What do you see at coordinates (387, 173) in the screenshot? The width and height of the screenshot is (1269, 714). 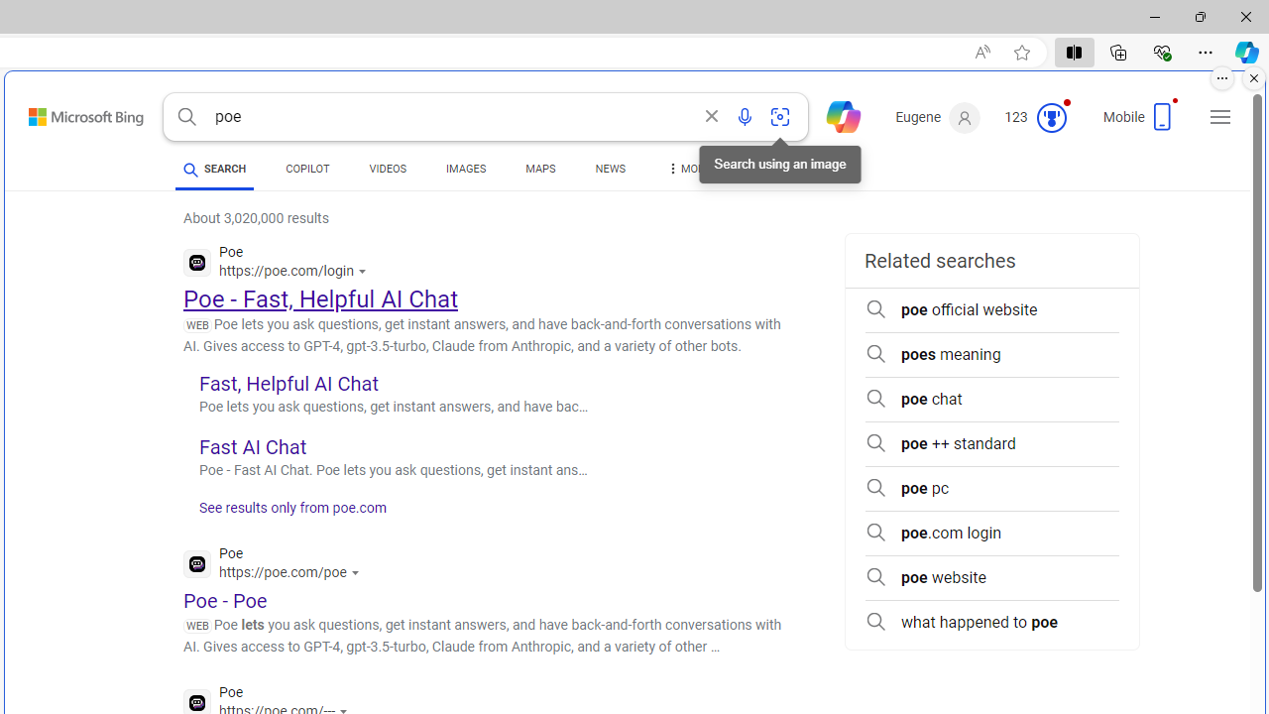 I see `VIDEOS` at bounding box center [387, 173].